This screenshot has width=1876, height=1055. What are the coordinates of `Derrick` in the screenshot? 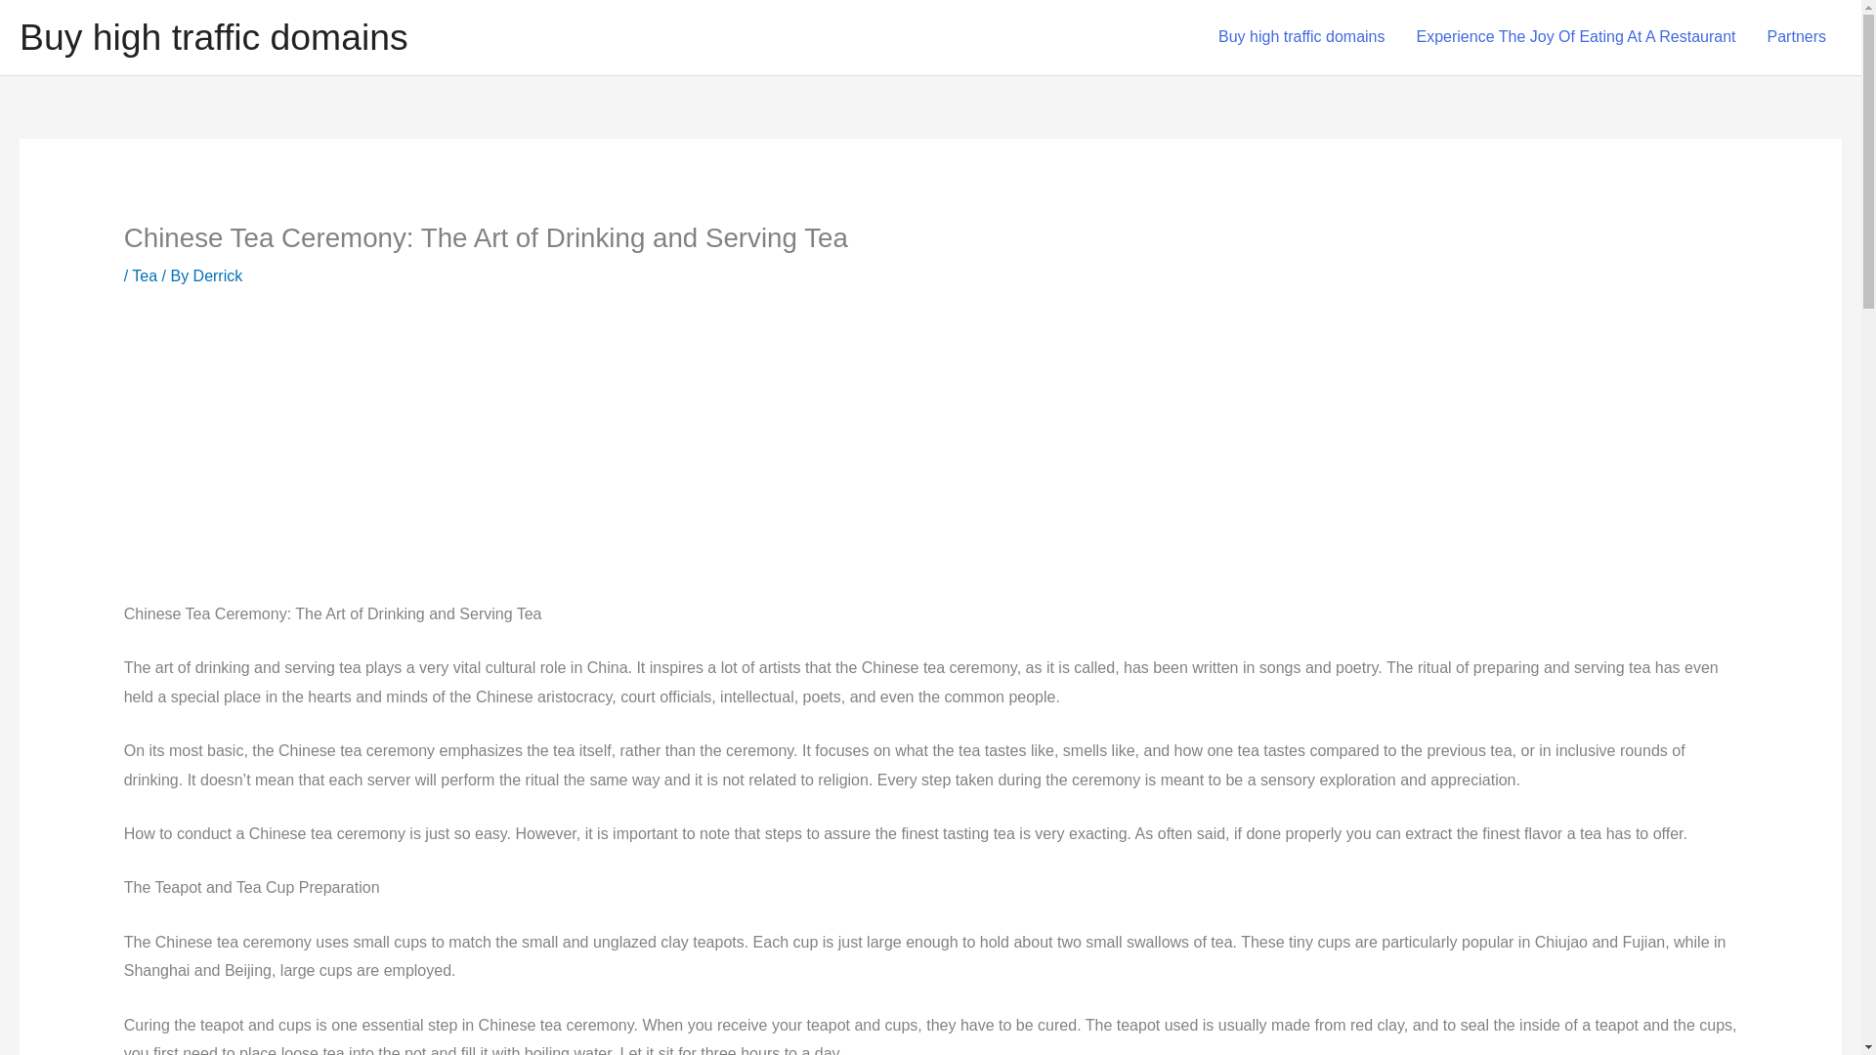 It's located at (218, 275).